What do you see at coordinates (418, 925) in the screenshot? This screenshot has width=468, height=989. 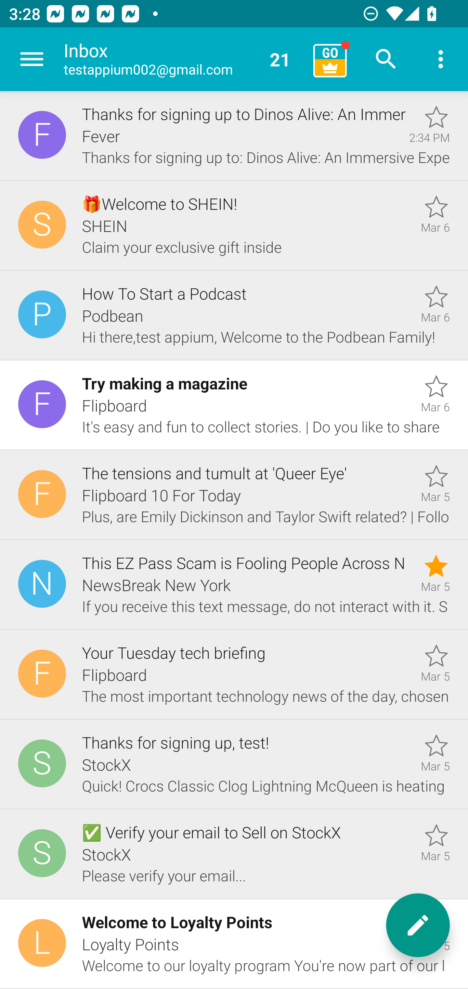 I see `New message` at bounding box center [418, 925].